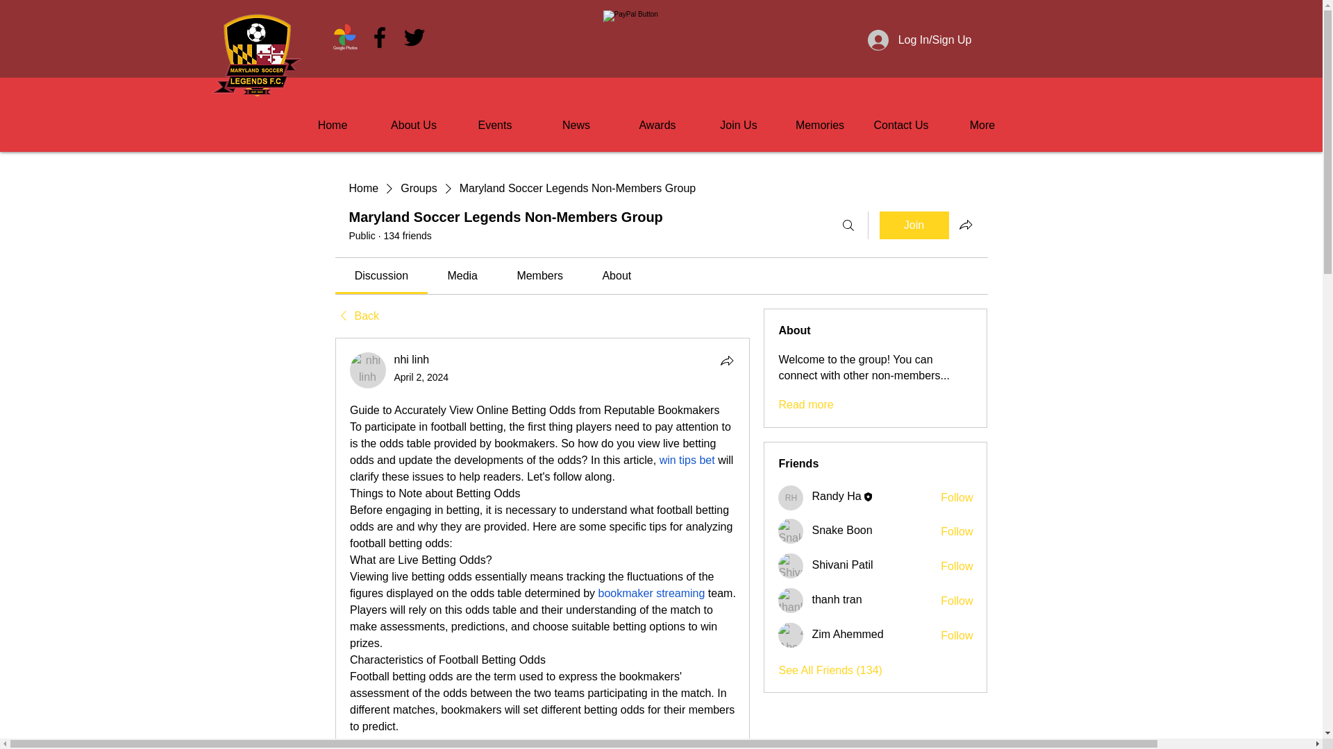 The width and height of the screenshot is (1333, 749). Describe the element at coordinates (791, 531) in the screenshot. I see `Snake Boon` at that location.